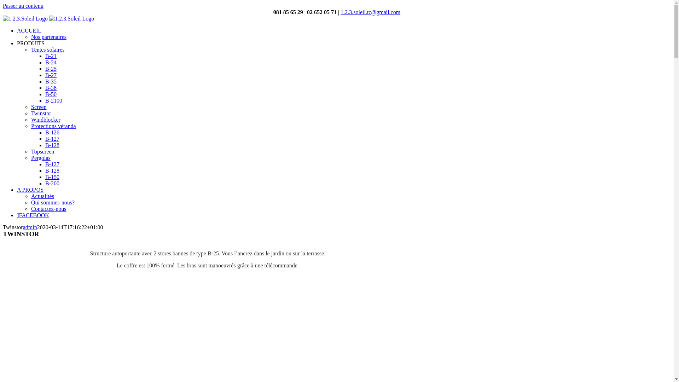 This screenshot has width=679, height=382. What do you see at coordinates (52, 170) in the screenshot?
I see `B-128` at bounding box center [52, 170].